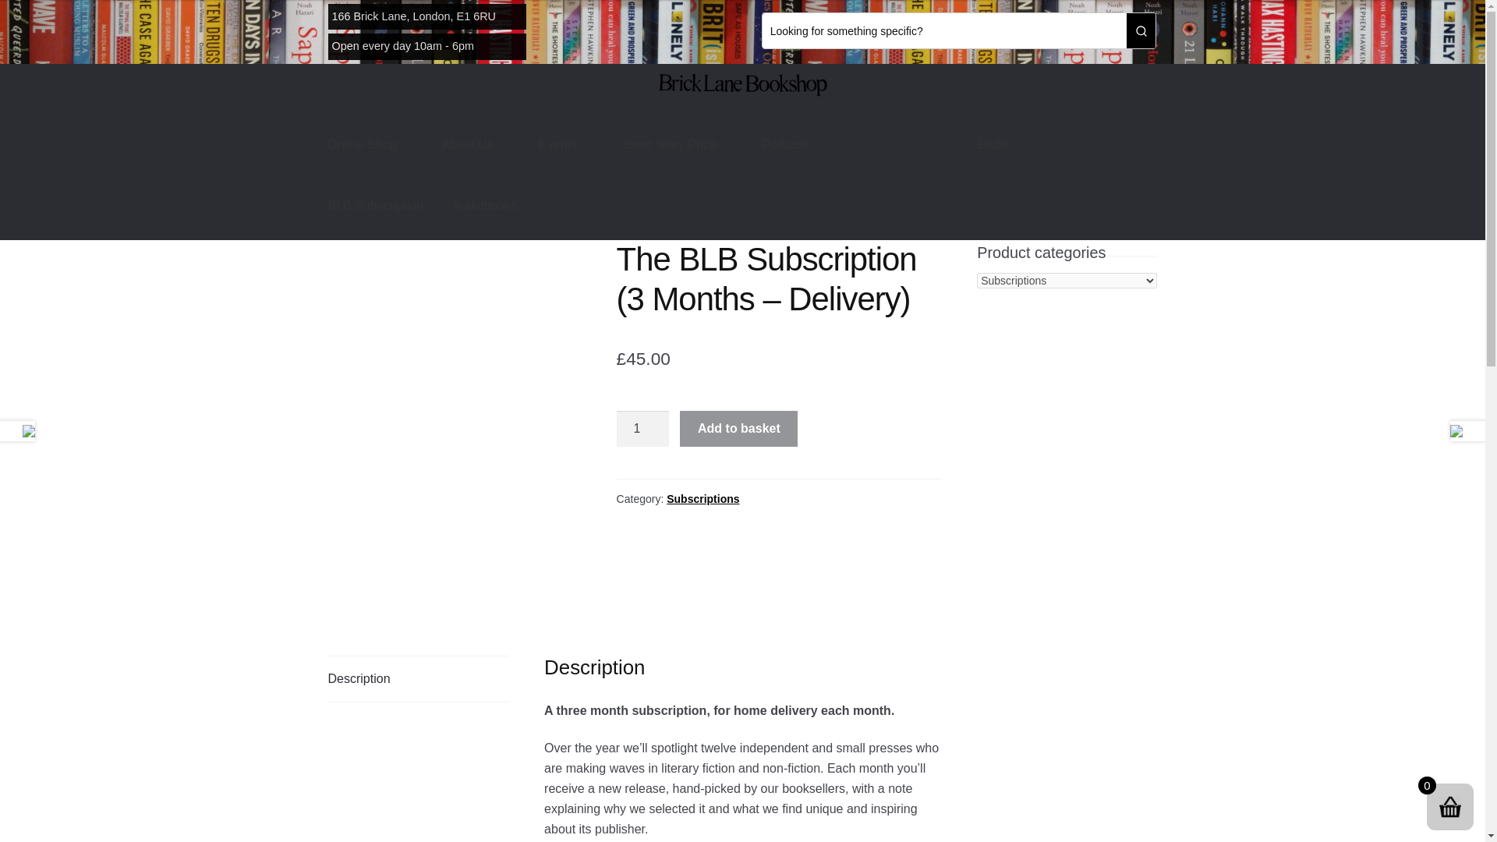  I want to click on Looking for something specific?, so click(944, 30).